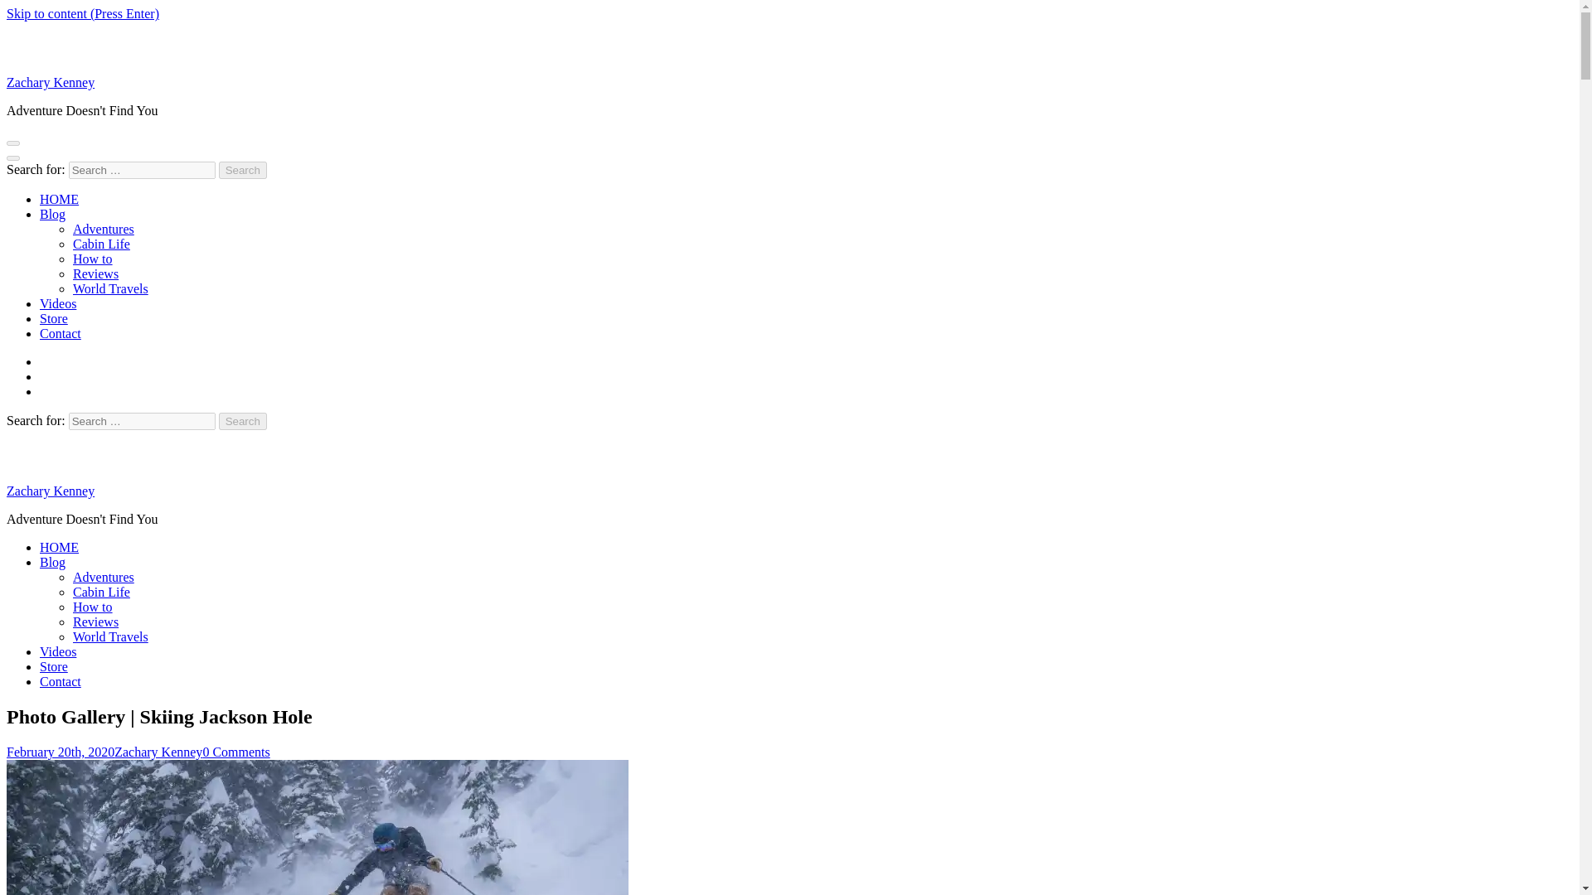  I want to click on Store, so click(54, 666).